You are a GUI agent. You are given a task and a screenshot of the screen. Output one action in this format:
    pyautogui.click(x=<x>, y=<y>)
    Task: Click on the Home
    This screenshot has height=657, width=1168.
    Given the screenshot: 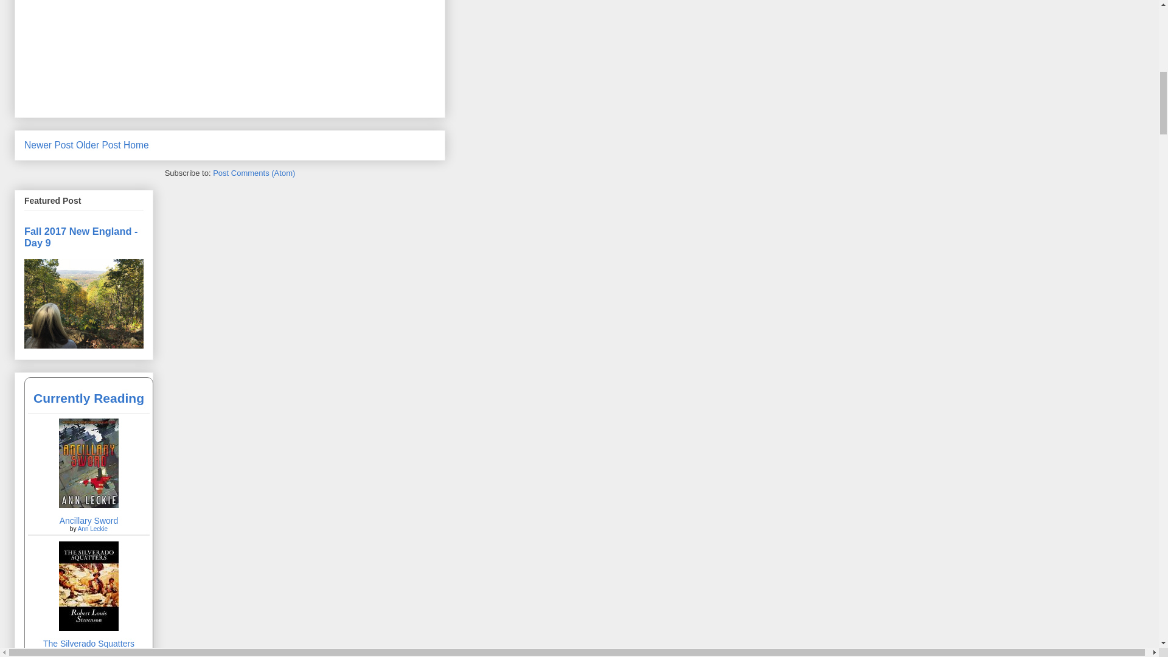 What is the action you would take?
    pyautogui.click(x=136, y=145)
    